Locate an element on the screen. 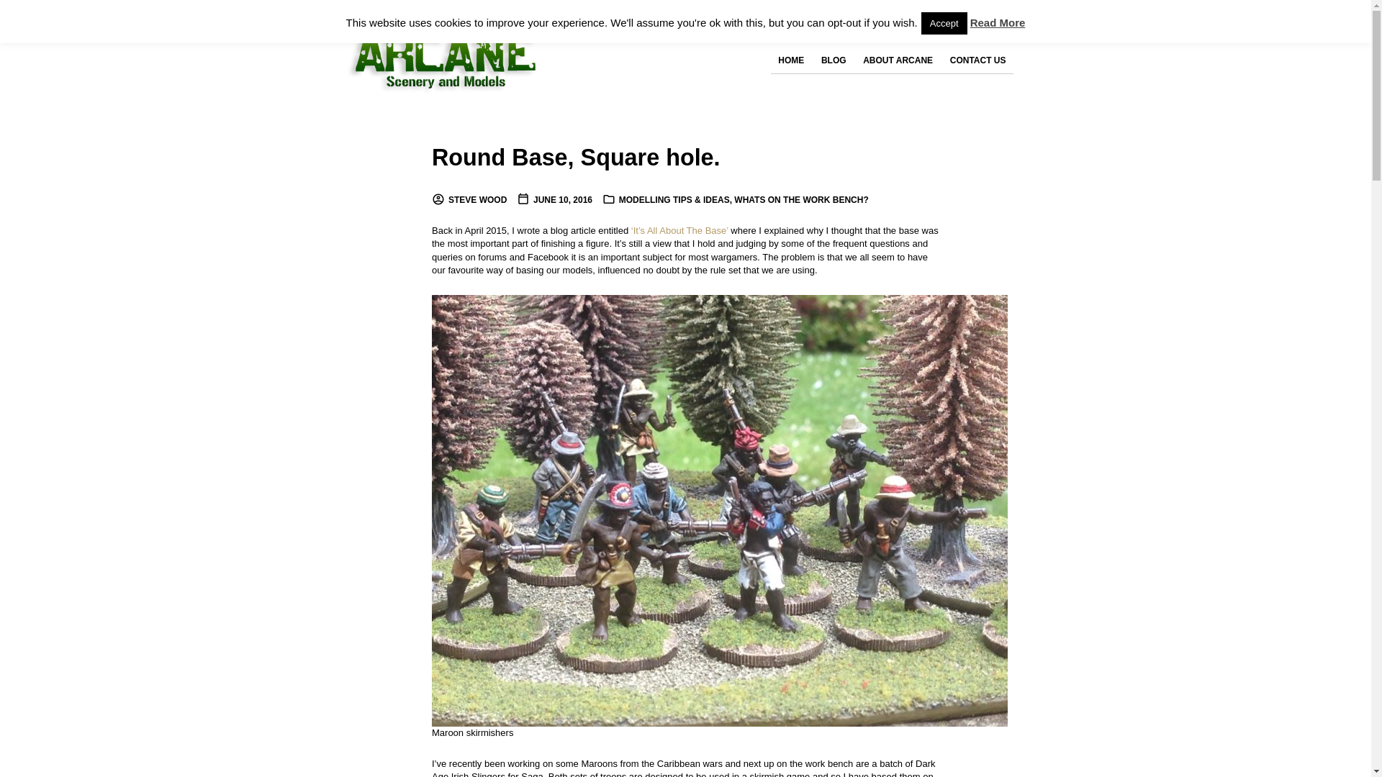  9:12 am is located at coordinates (554, 200).